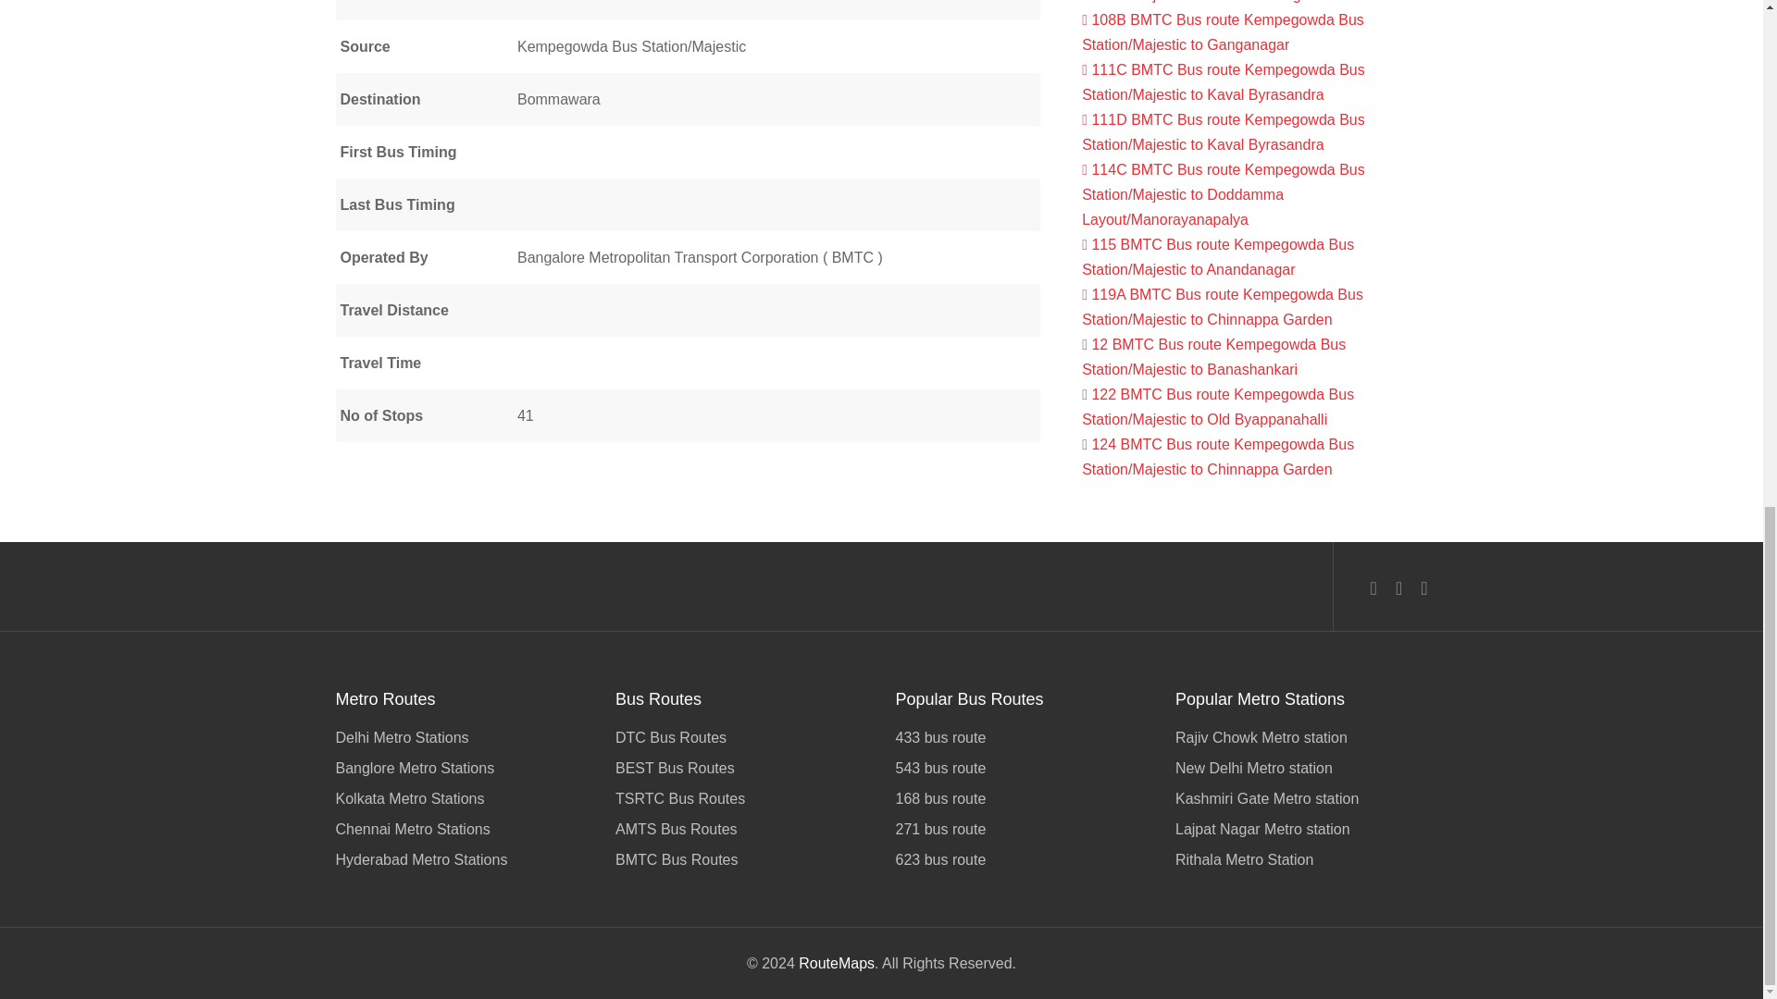 The image size is (1777, 999). I want to click on Banglore Metro Stations, so click(461, 768).